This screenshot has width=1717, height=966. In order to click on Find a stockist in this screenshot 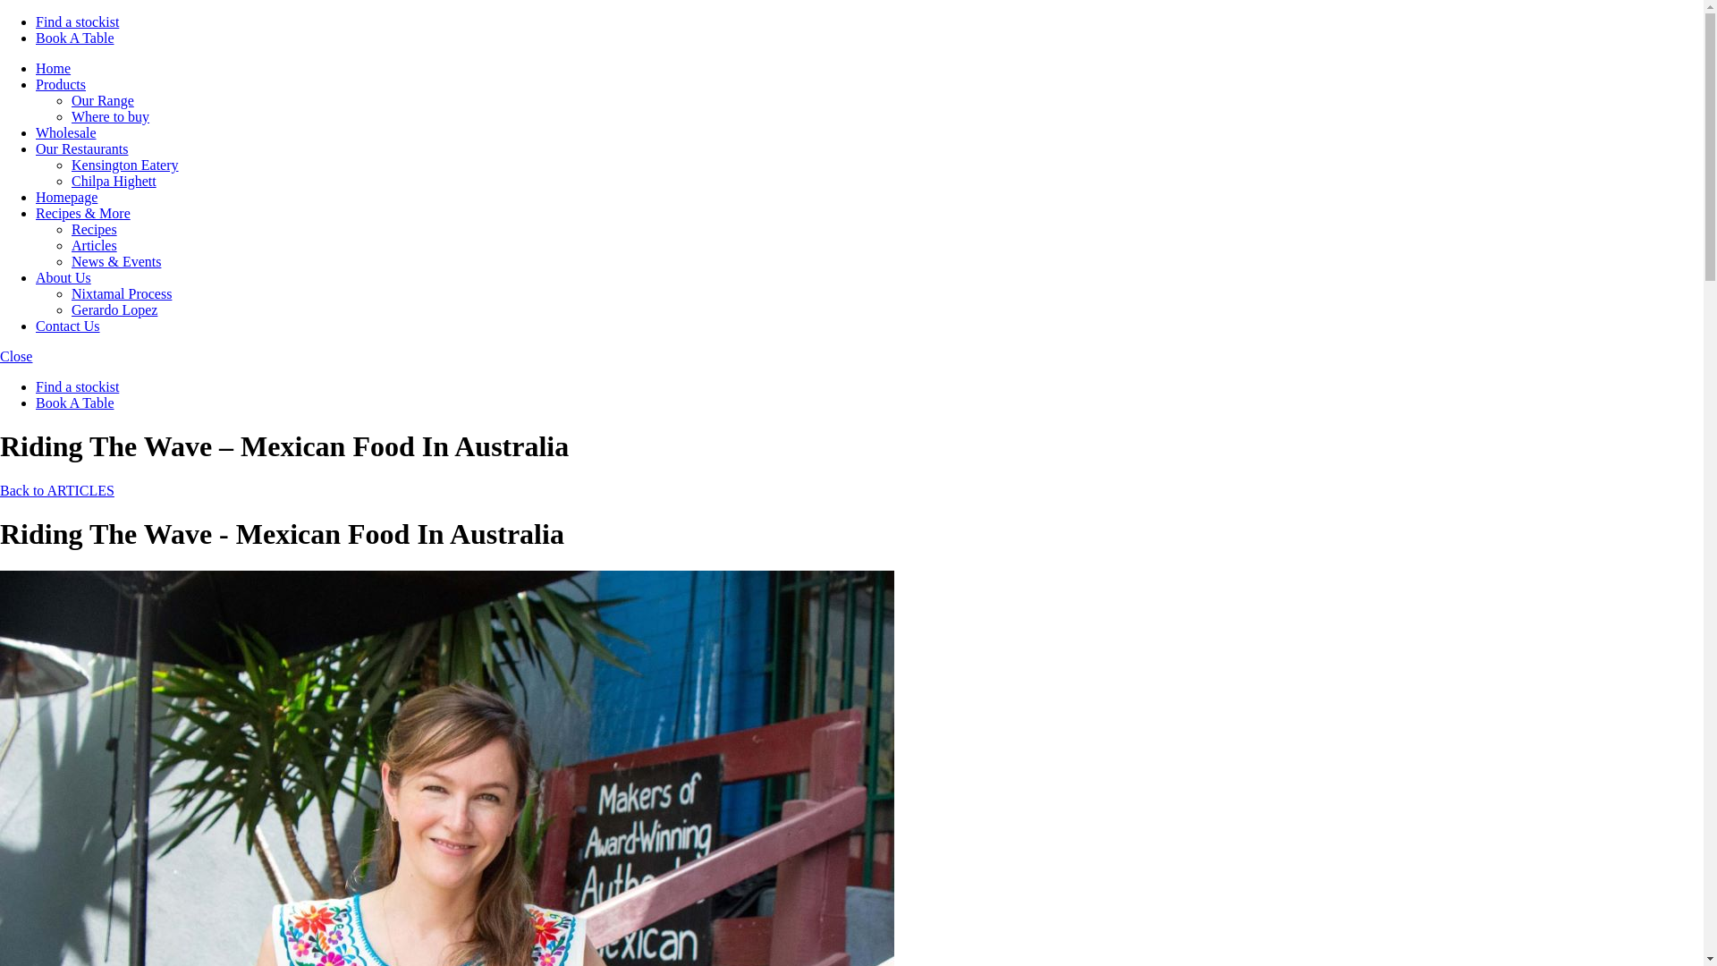, I will do `click(77, 386)`.